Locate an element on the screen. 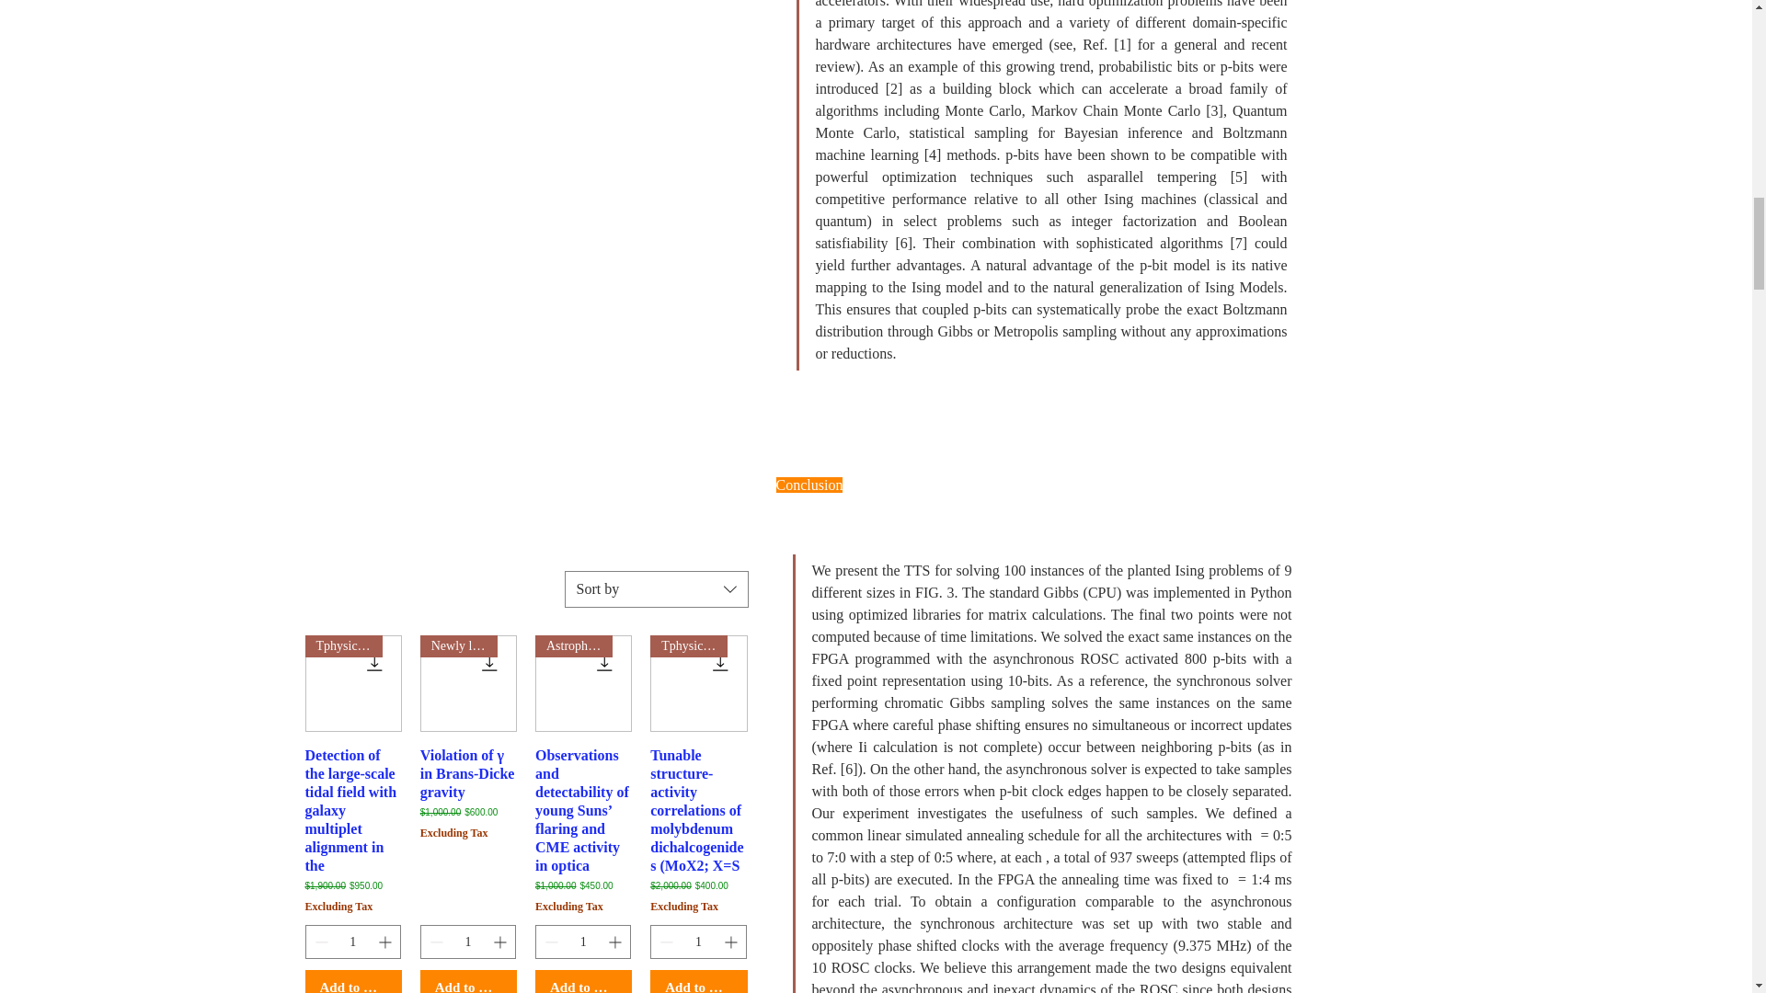 This screenshot has width=1766, height=993. Sort by is located at coordinates (657, 588).